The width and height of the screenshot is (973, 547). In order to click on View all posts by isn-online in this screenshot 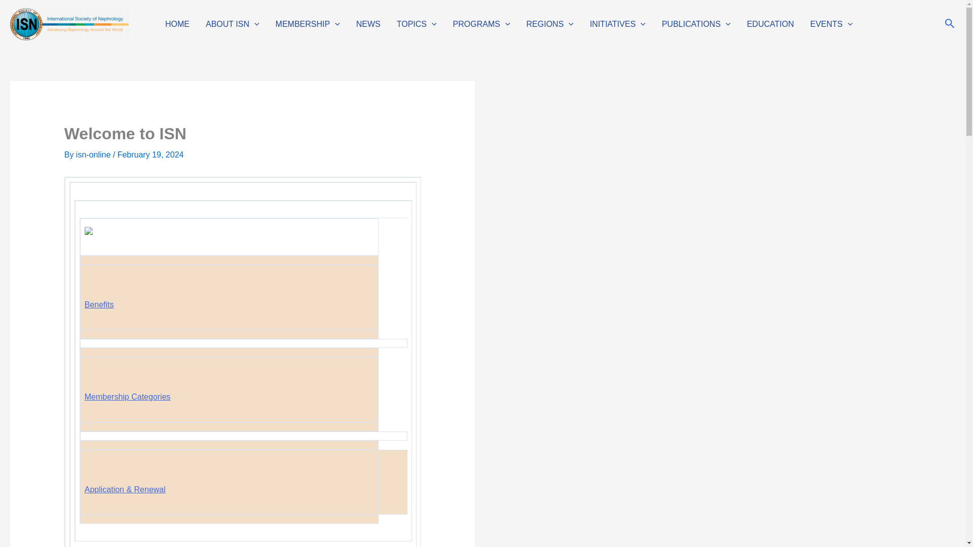, I will do `click(94, 155)`.